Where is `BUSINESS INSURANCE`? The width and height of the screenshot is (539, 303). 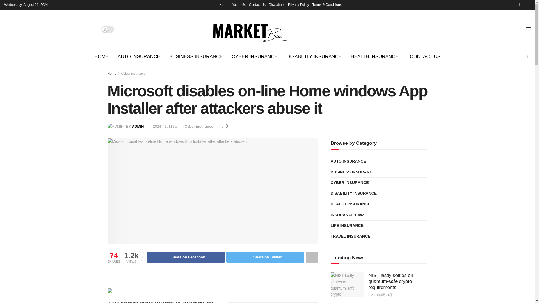 BUSINESS INSURANCE is located at coordinates (196, 57).